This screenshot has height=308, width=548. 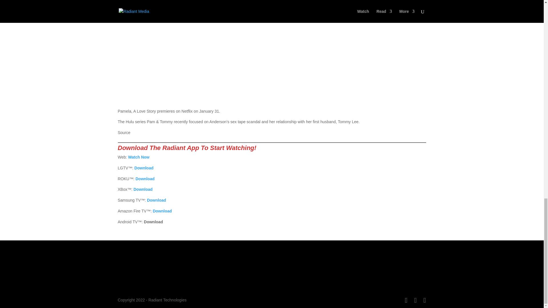 I want to click on Download, so click(x=145, y=179).